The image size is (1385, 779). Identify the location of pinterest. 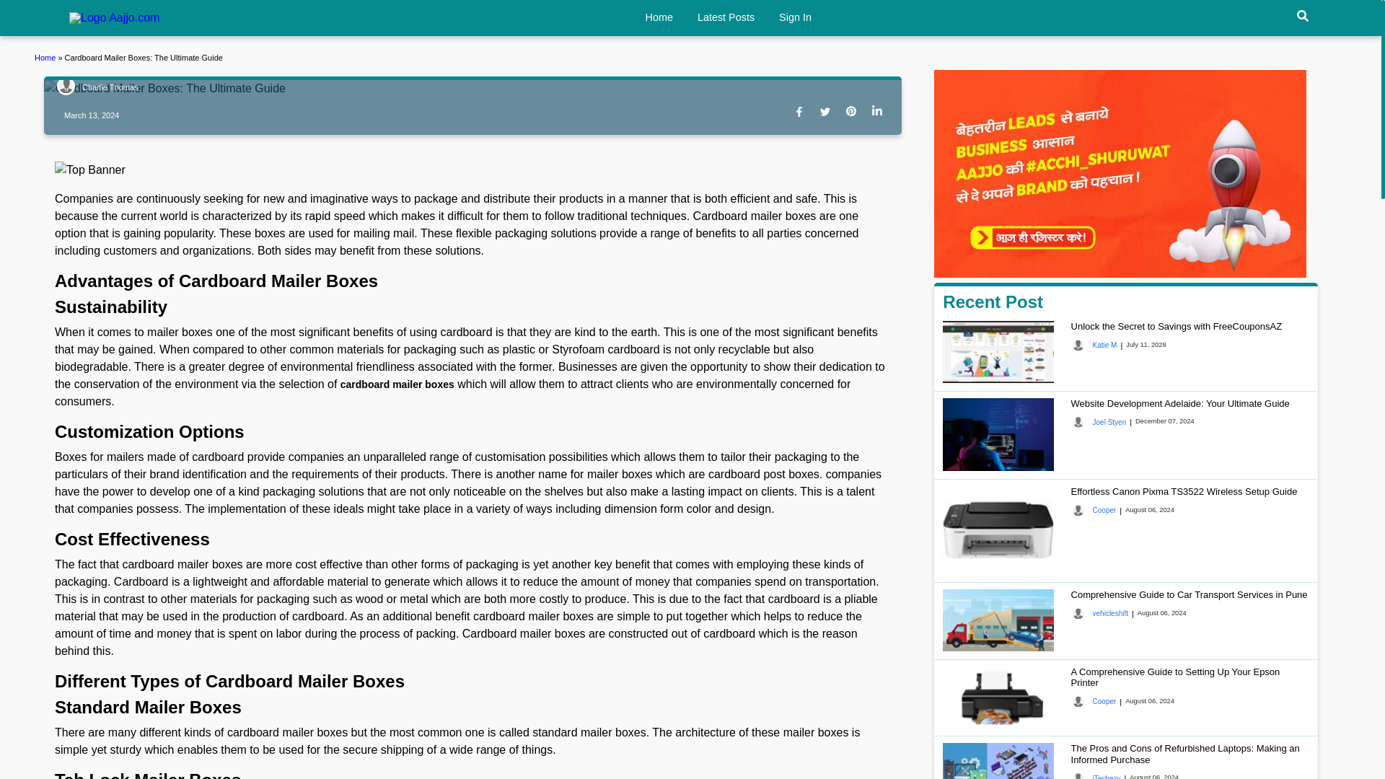
(854, 113).